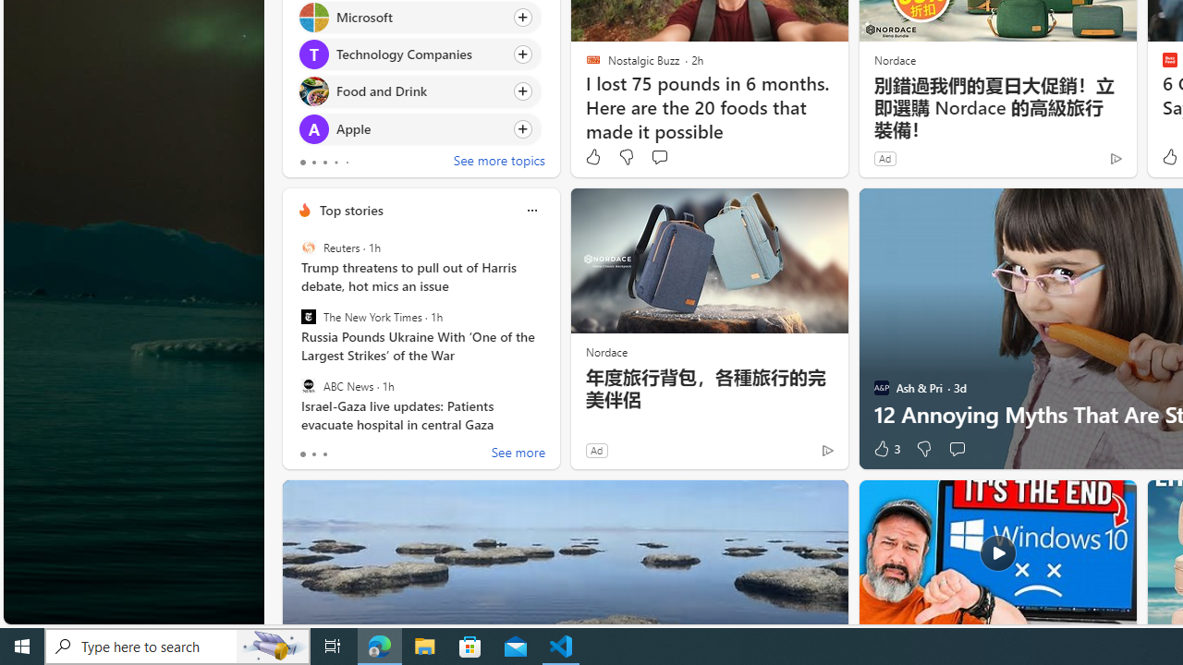 The image size is (1183, 665). Describe the element at coordinates (420, 127) in the screenshot. I see `Click to follow topic Apple` at that location.